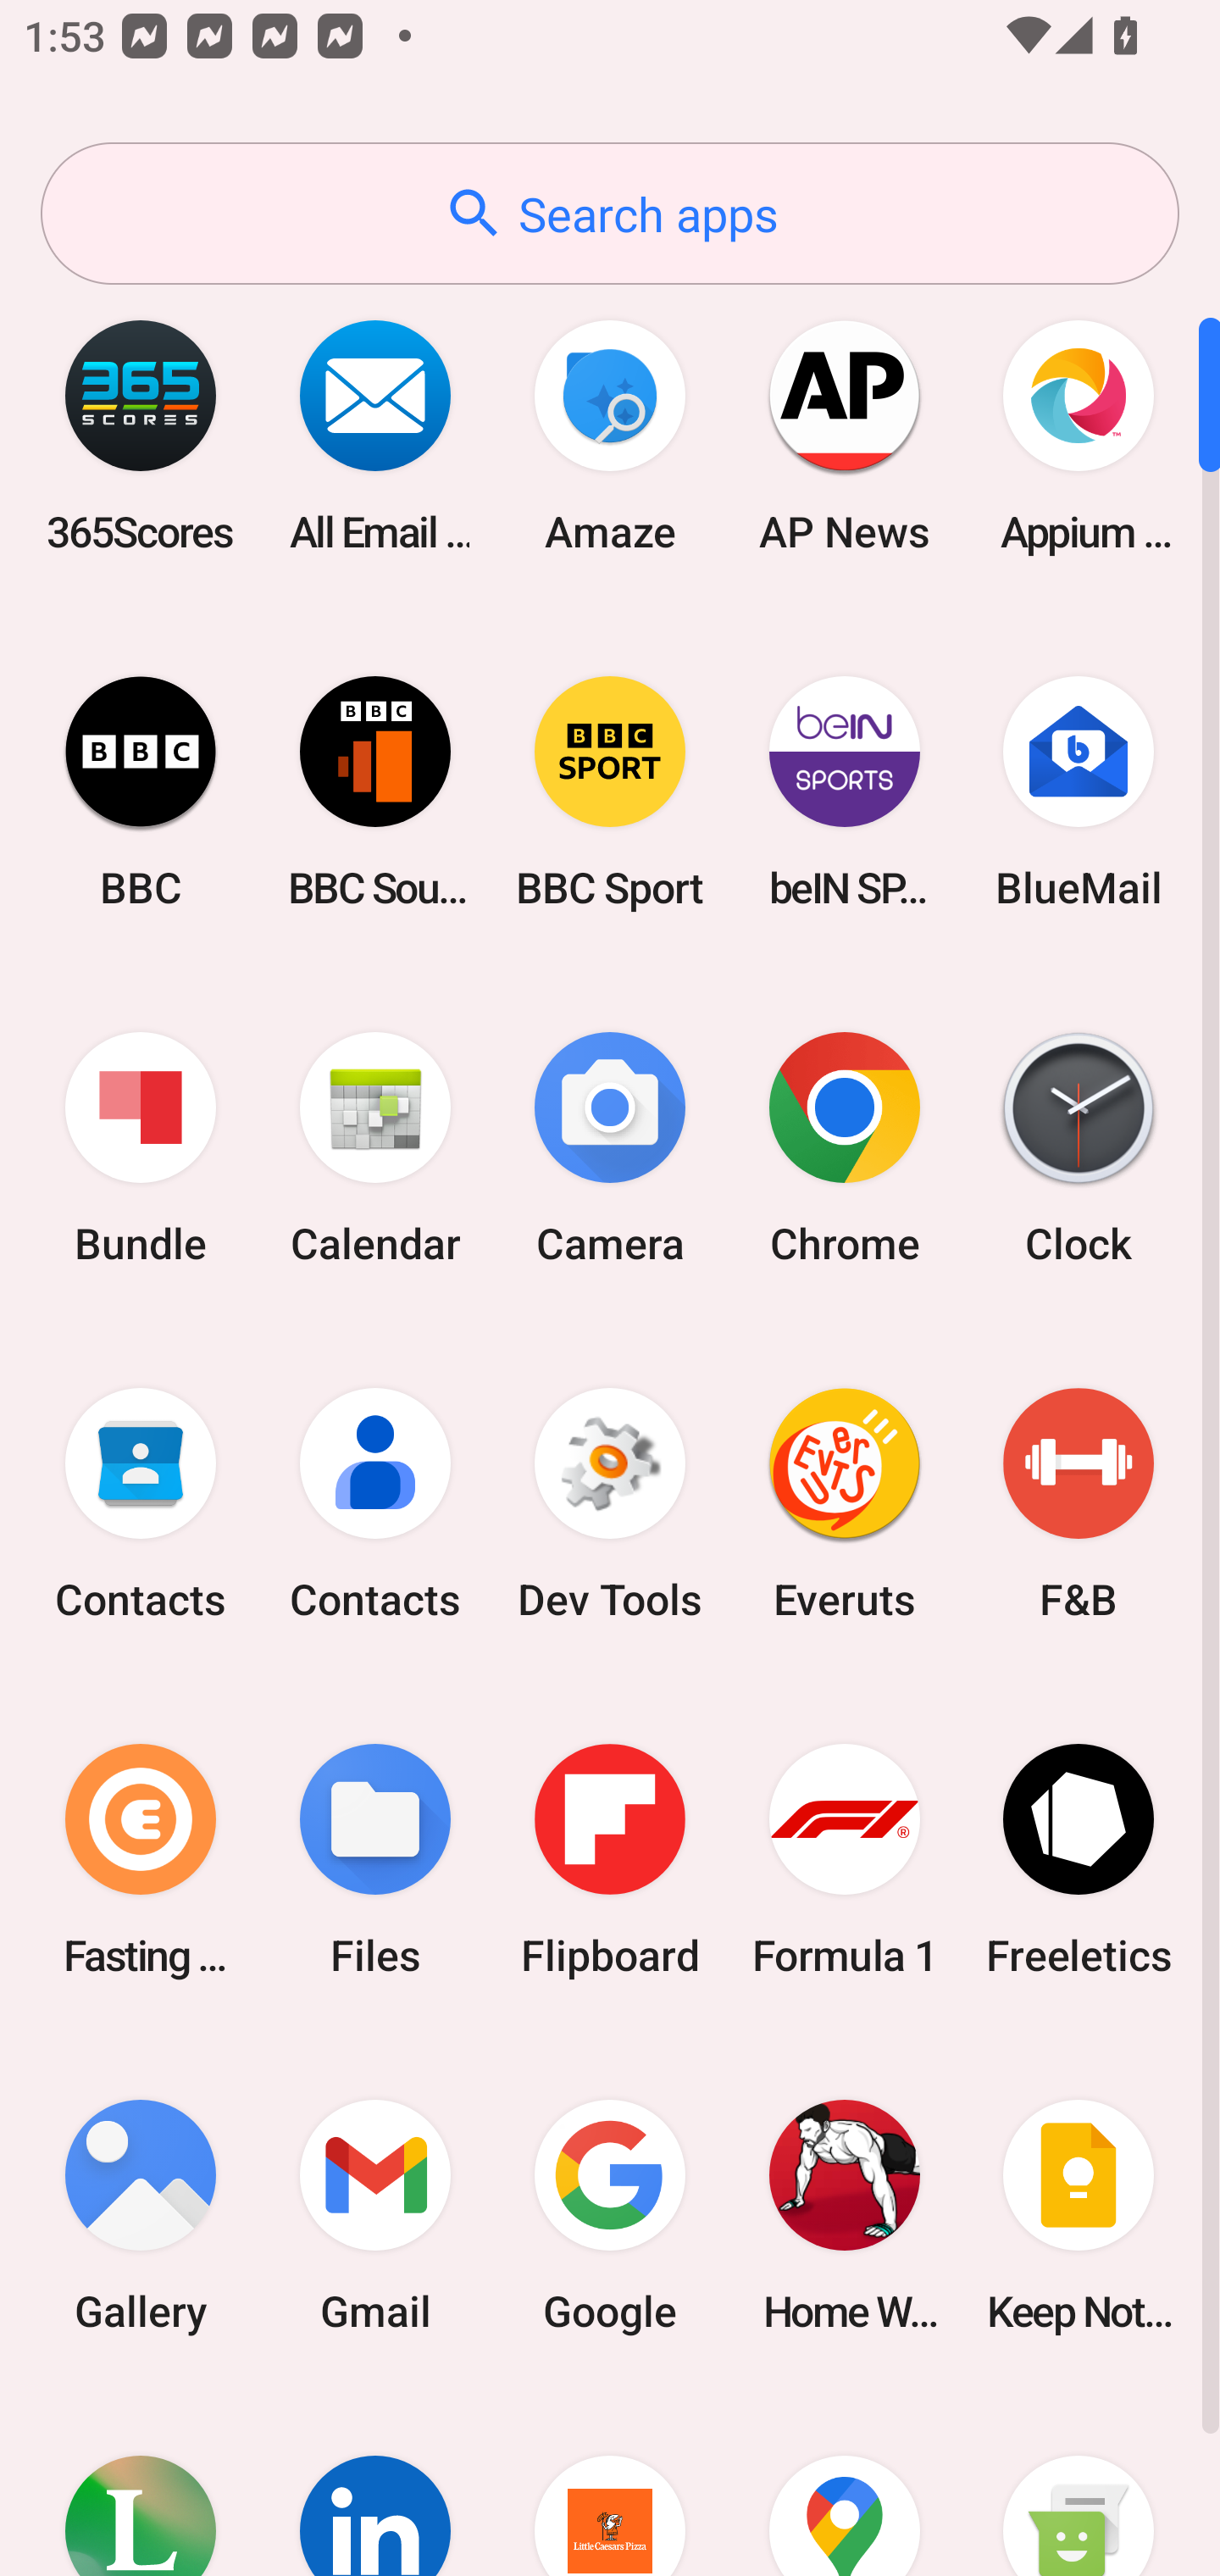  What do you see at coordinates (610, 2215) in the screenshot?
I see `Google` at bounding box center [610, 2215].